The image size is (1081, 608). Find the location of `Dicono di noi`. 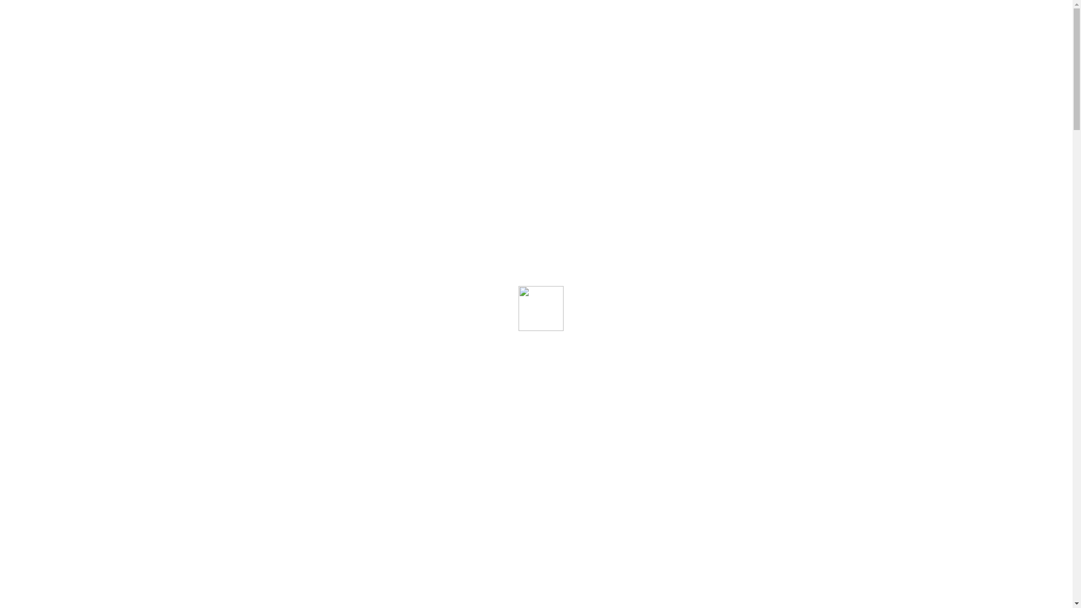

Dicono di noi is located at coordinates (100, 468).